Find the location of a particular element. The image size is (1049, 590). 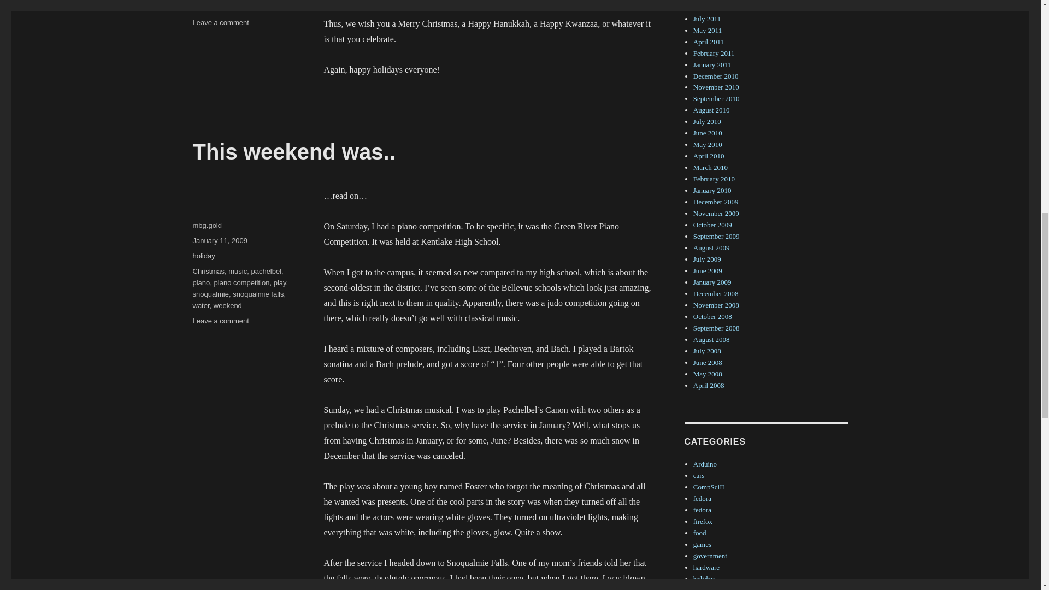

mbg.gold is located at coordinates (220, 22).